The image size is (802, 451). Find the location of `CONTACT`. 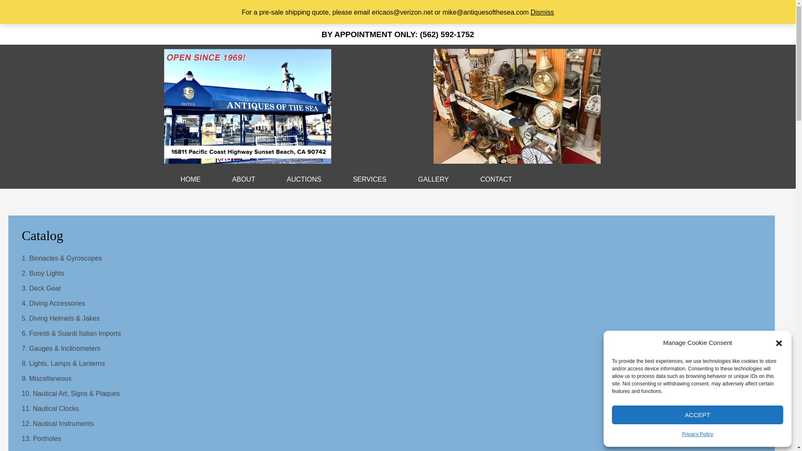

CONTACT is located at coordinates (496, 180).